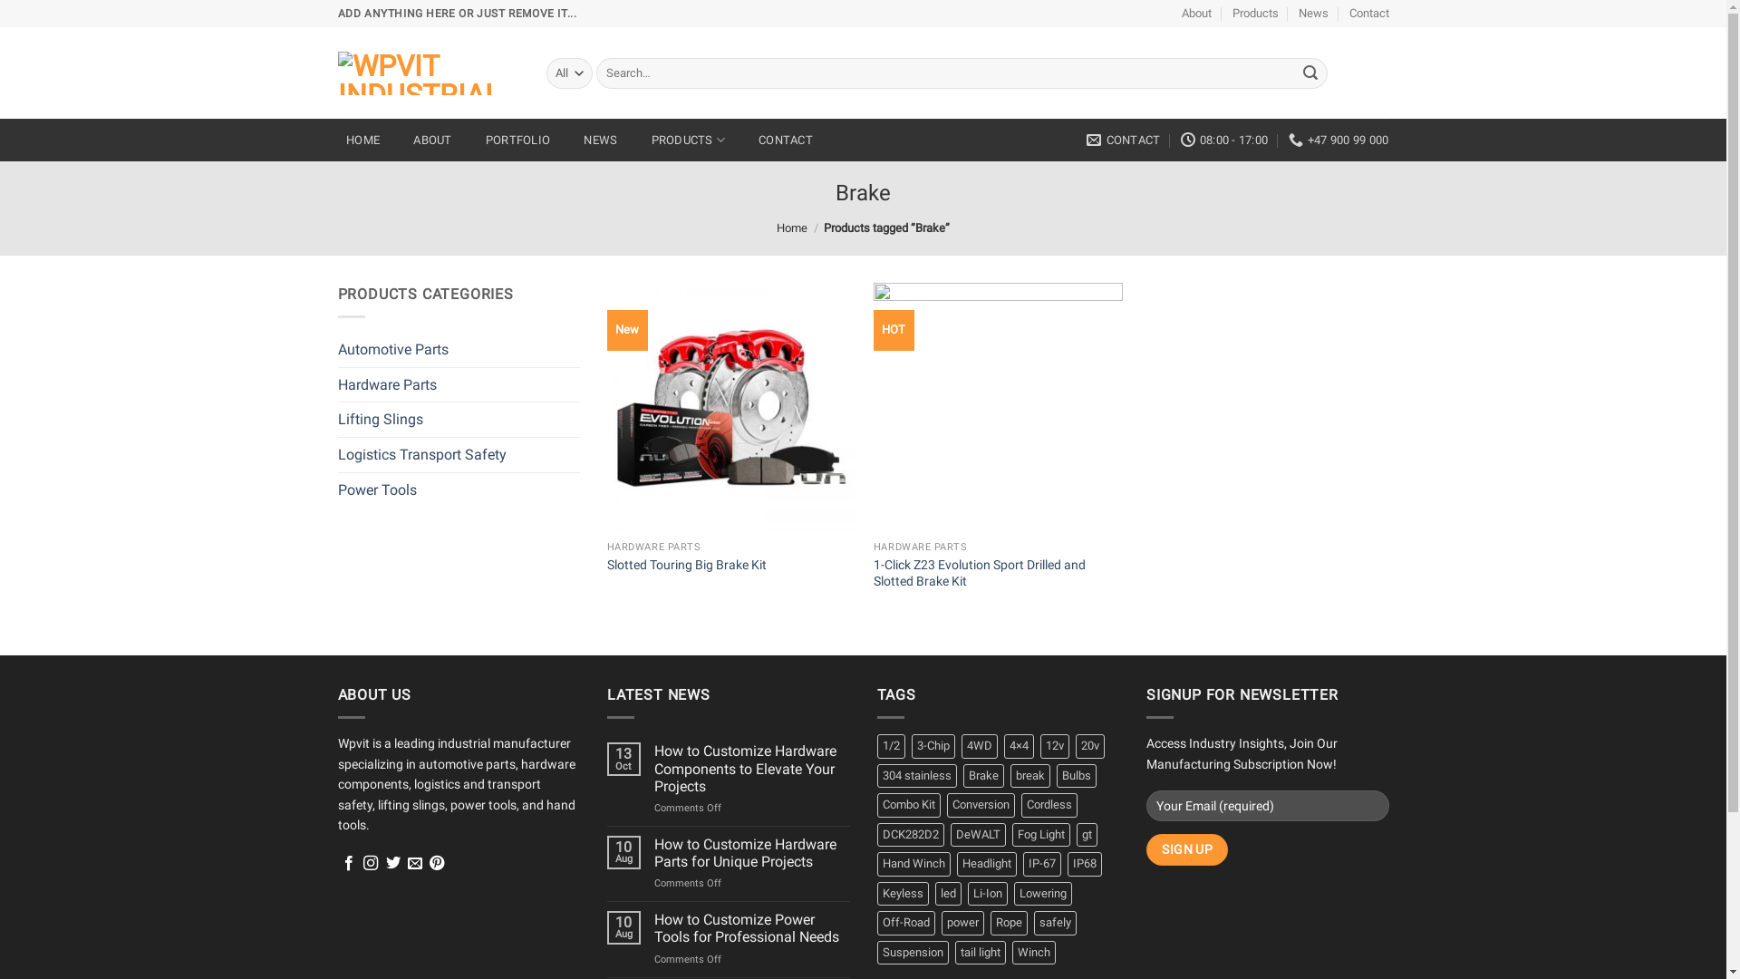 This screenshot has height=979, width=1740. Describe the element at coordinates (981, 805) in the screenshot. I see `Conversion` at that location.